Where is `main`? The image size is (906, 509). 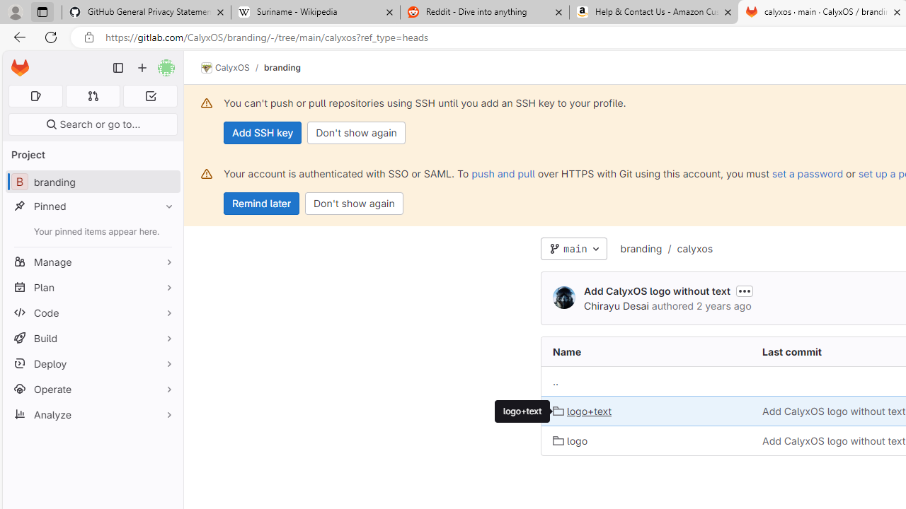 main is located at coordinates (573, 249).